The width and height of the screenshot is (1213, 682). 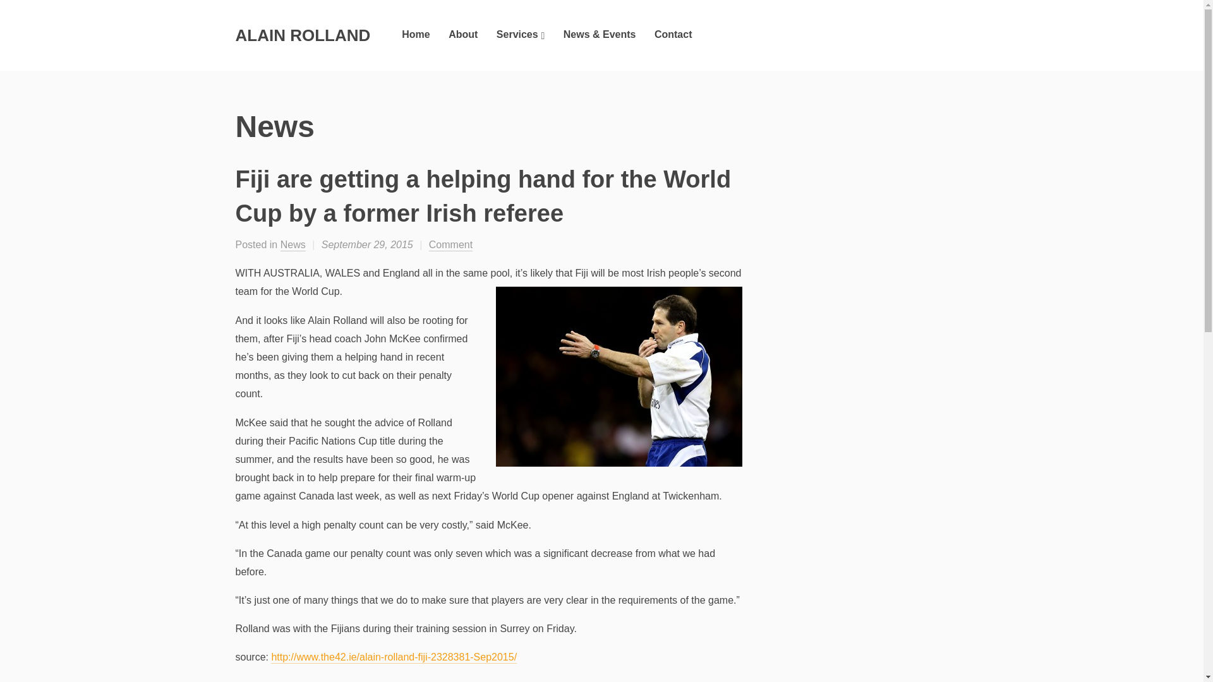 I want to click on News, so click(x=293, y=245).